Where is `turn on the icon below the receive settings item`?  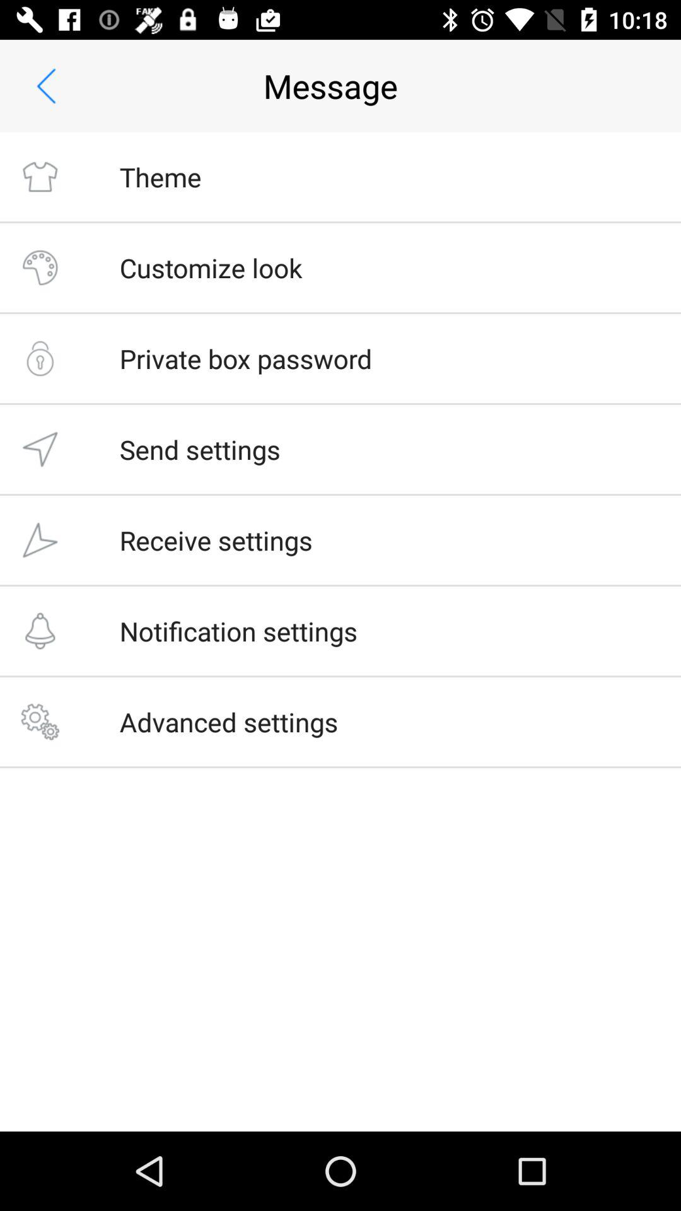 turn on the icon below the receive settings item is located at coordinates (238, 631).